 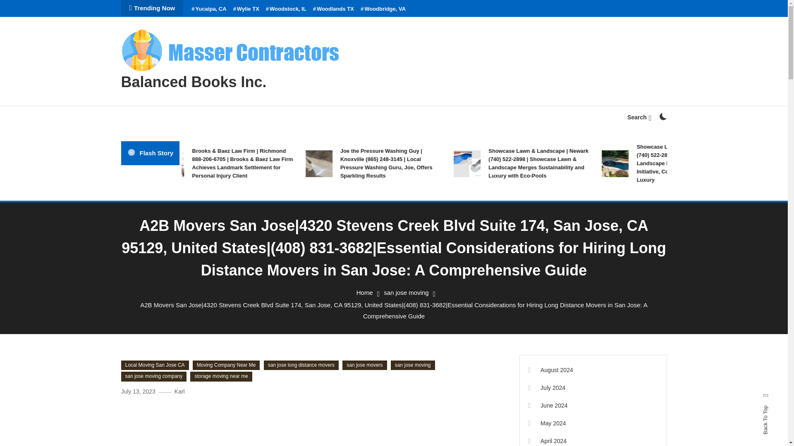 I want to click on Wylie TX, so click(x=246, y=9).